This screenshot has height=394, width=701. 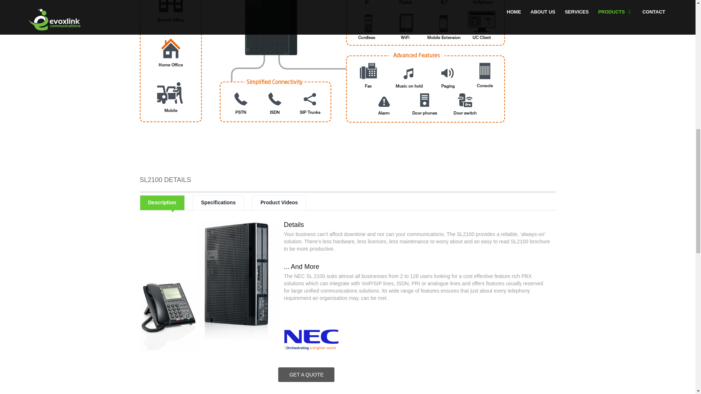 What do you see at coordinates (162, 202) in the screenshot?
I see `Description` at bounding box center [162, 202].